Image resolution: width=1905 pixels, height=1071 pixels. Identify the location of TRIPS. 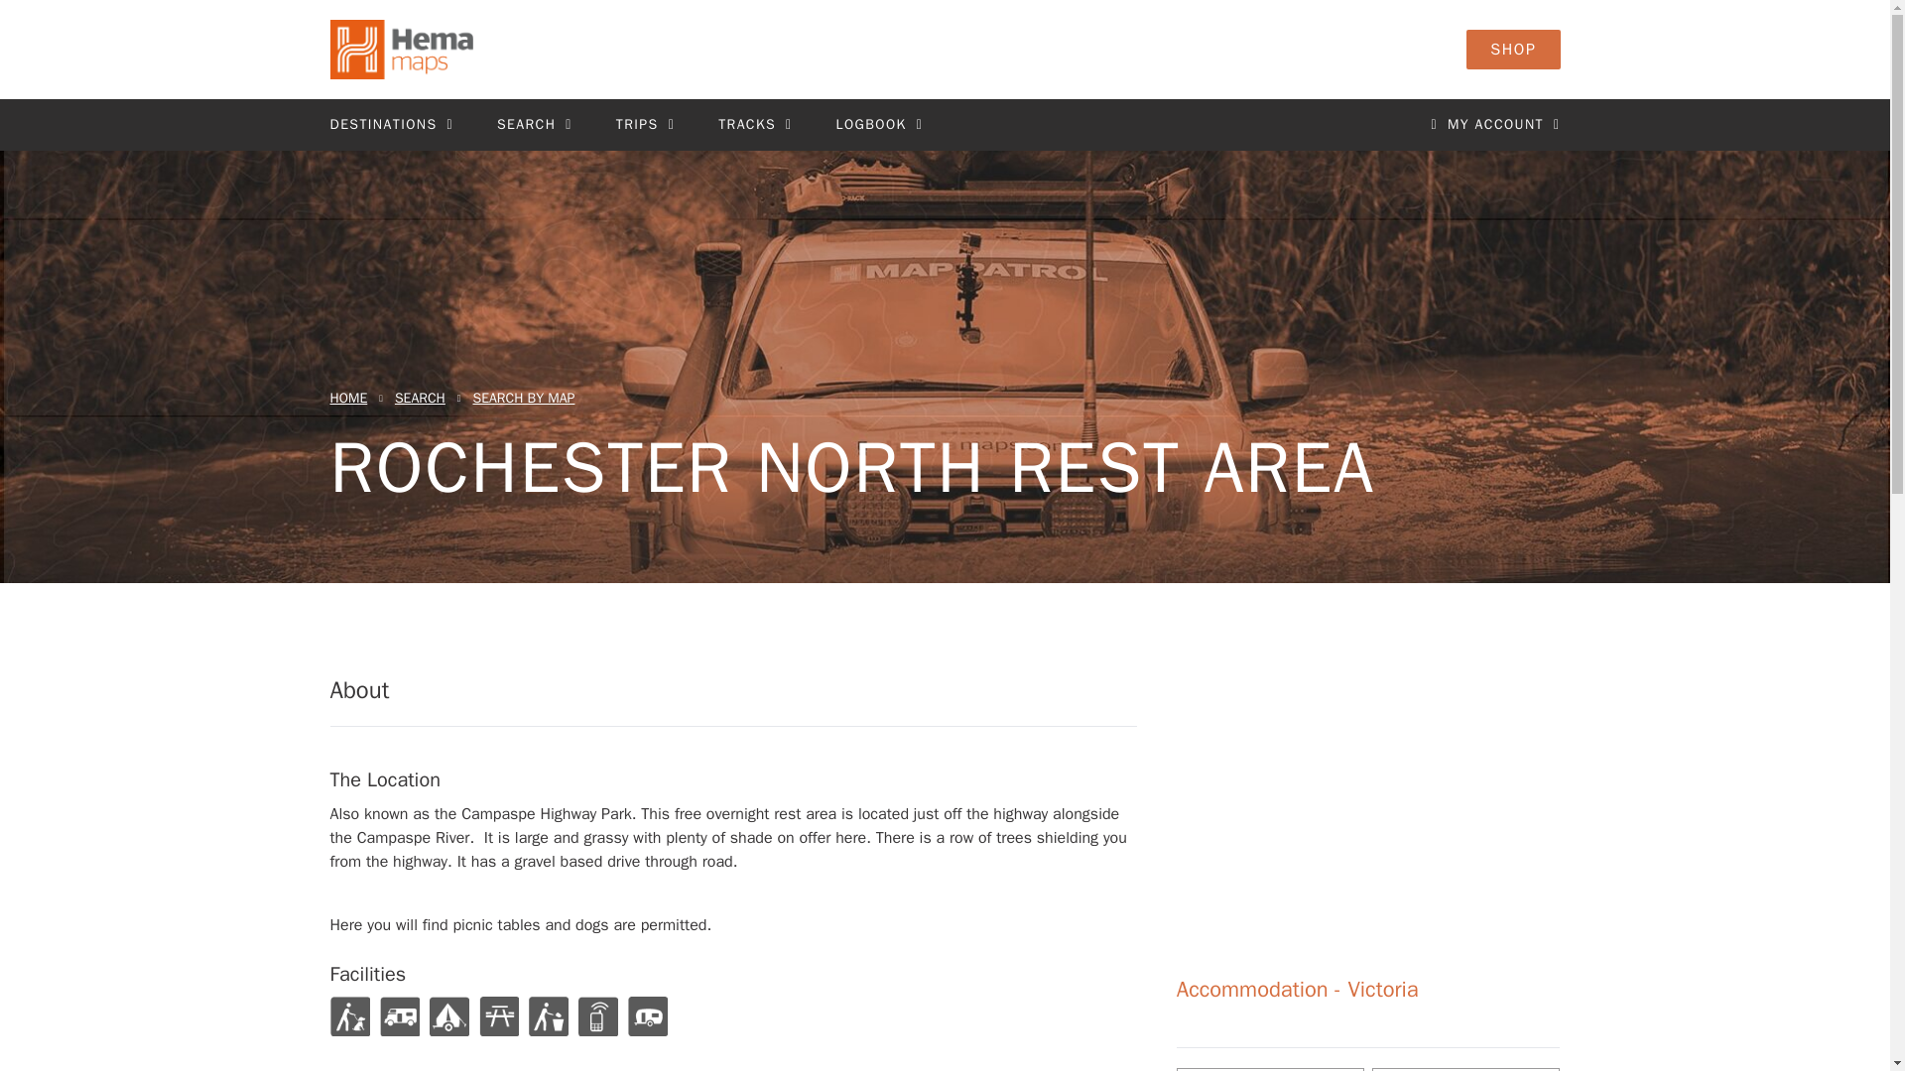
(645, 125).